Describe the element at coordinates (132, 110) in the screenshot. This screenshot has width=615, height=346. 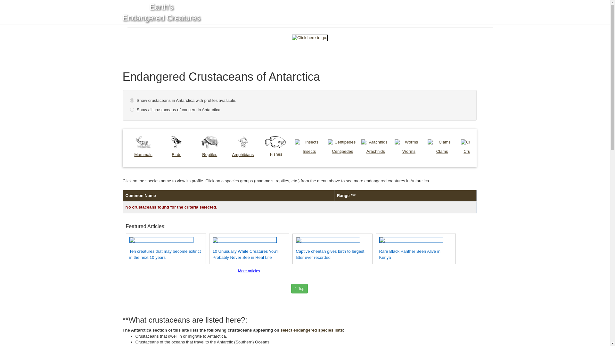
I see `all` at that location.